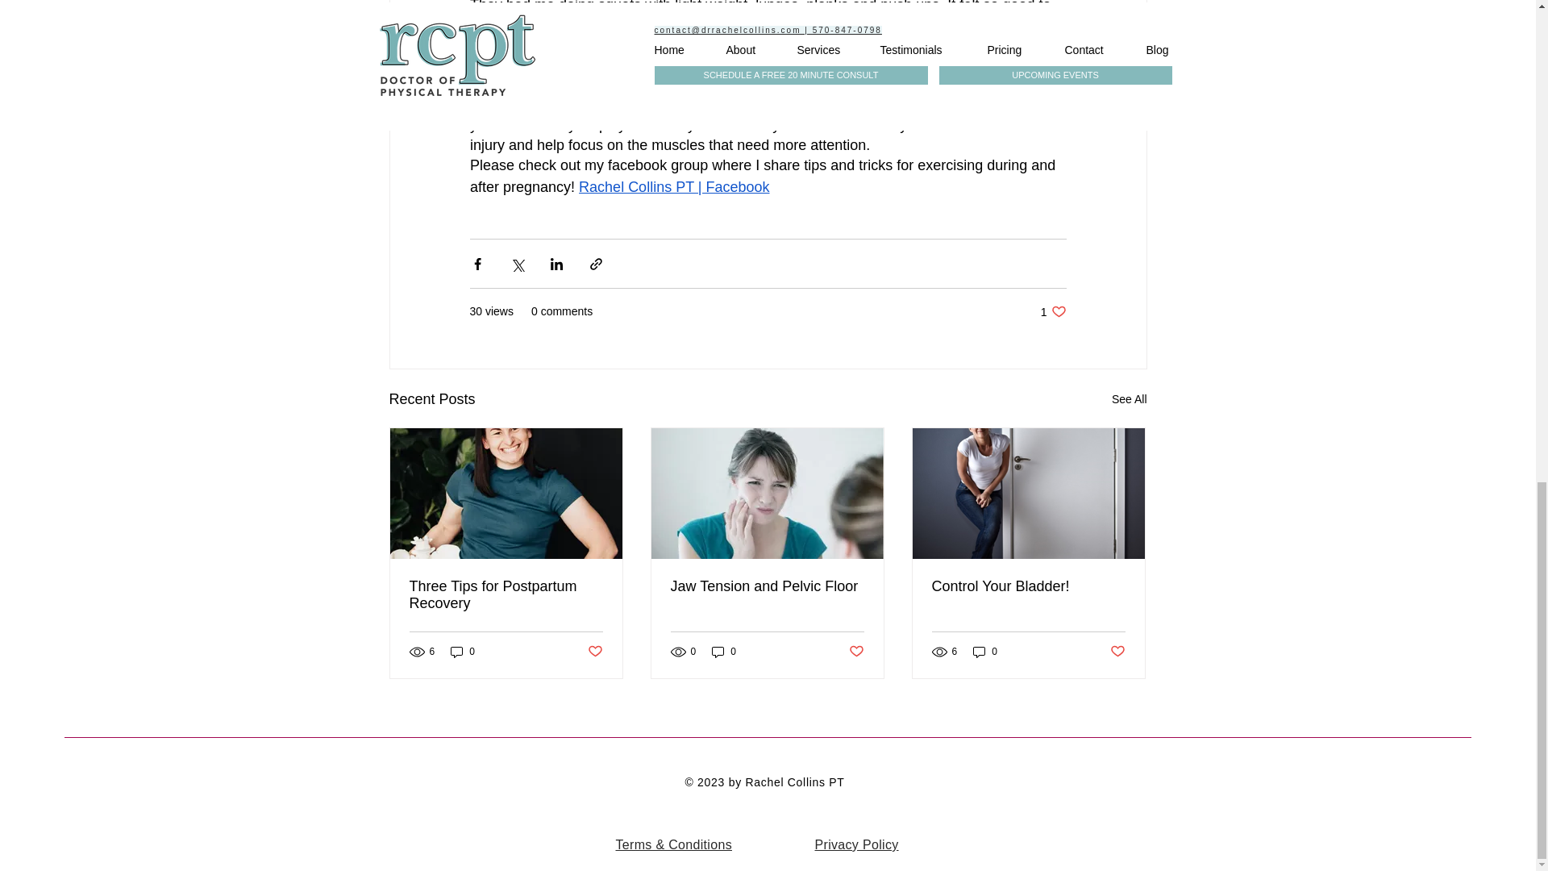 The height and width of the screenshot is (871, 1548). I want to click on 0, so click(463, 652).